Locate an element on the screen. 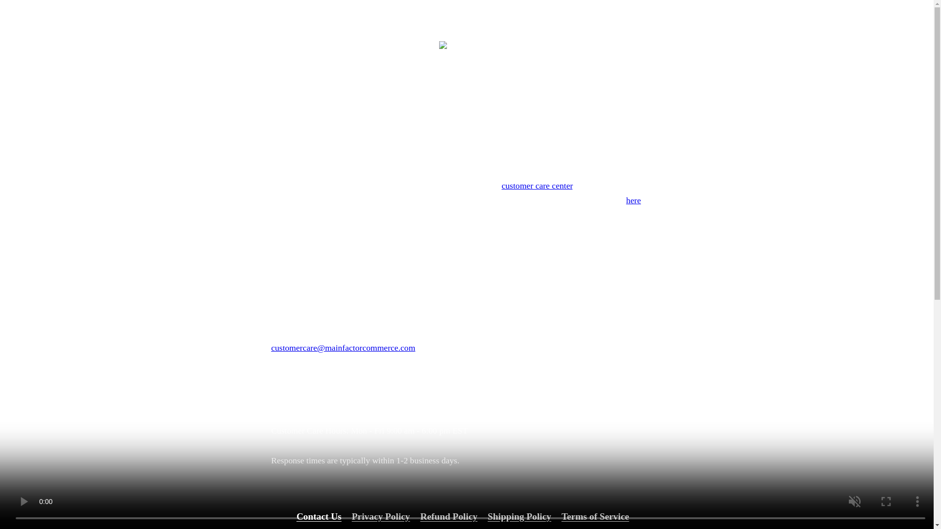  CCPA Compliance is located at coordinates (469, 528).